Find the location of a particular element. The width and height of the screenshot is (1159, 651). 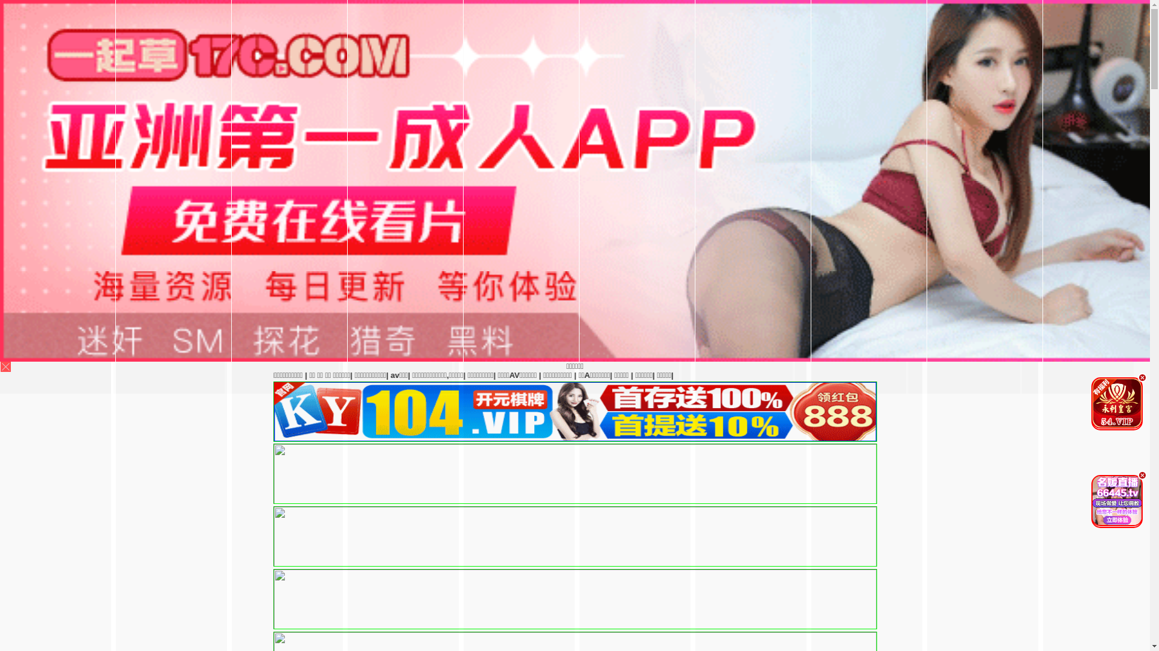

| is located at coordinates (910, 375).